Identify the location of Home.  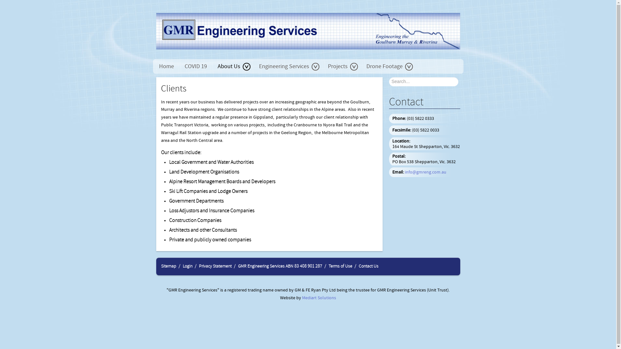
(167, 68).